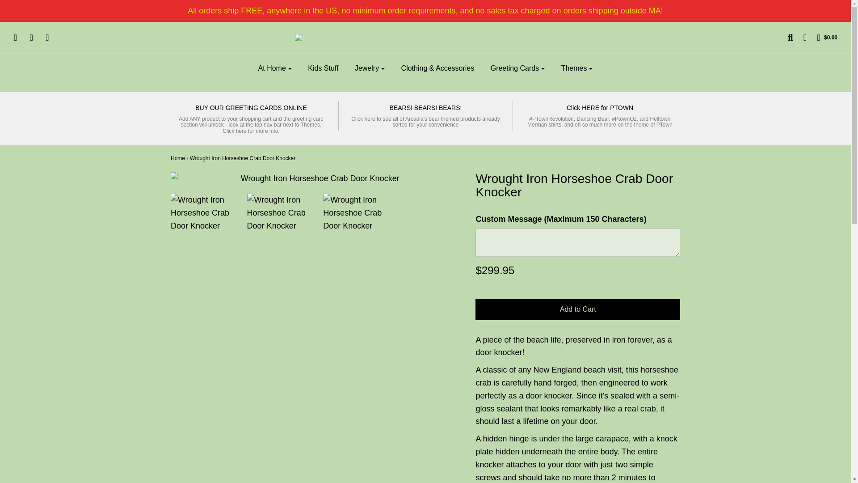 This screenshot has width=858, height=483. What do you see at coordinates (786, 38) in the screenshot?
I see `Search` at bounding box center [786, 38].